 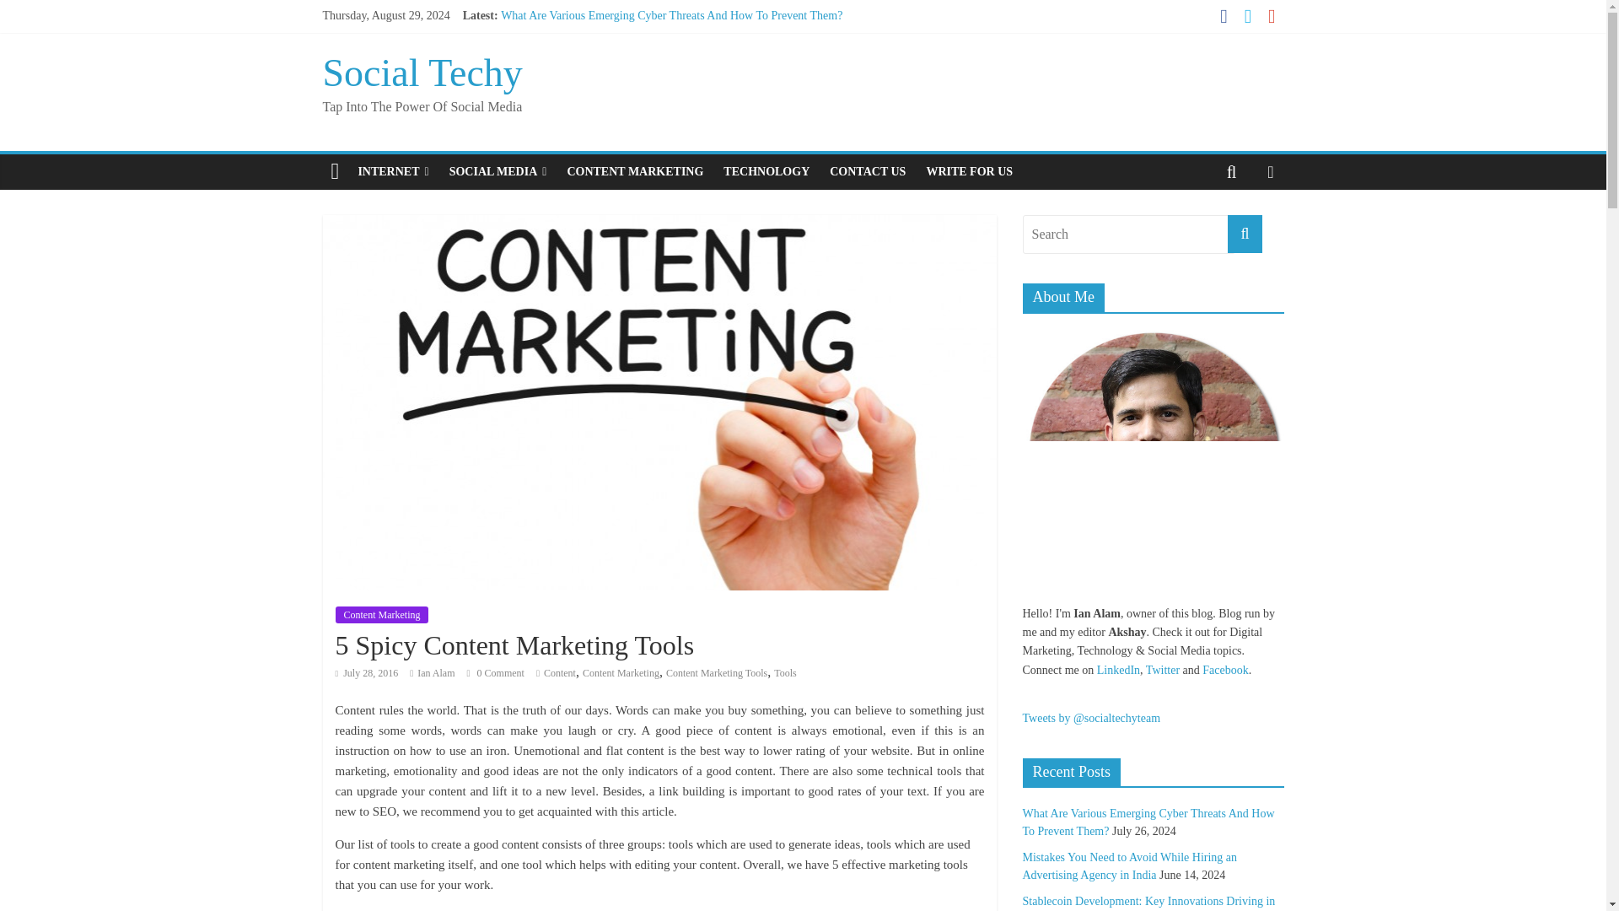 What do you see at coordinates (498, 171) in the screenshot?
I see `SOCIAL MEDIA` at bounding box center [498, 171].